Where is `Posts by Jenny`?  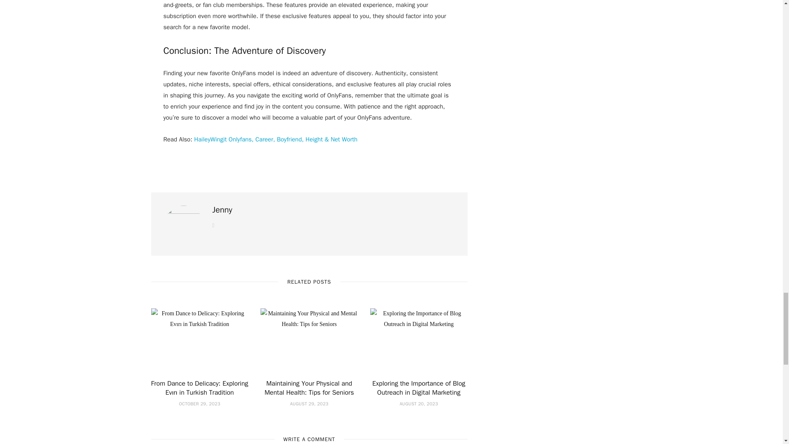 Posts by Jenny is located at coordinates (222, 210).